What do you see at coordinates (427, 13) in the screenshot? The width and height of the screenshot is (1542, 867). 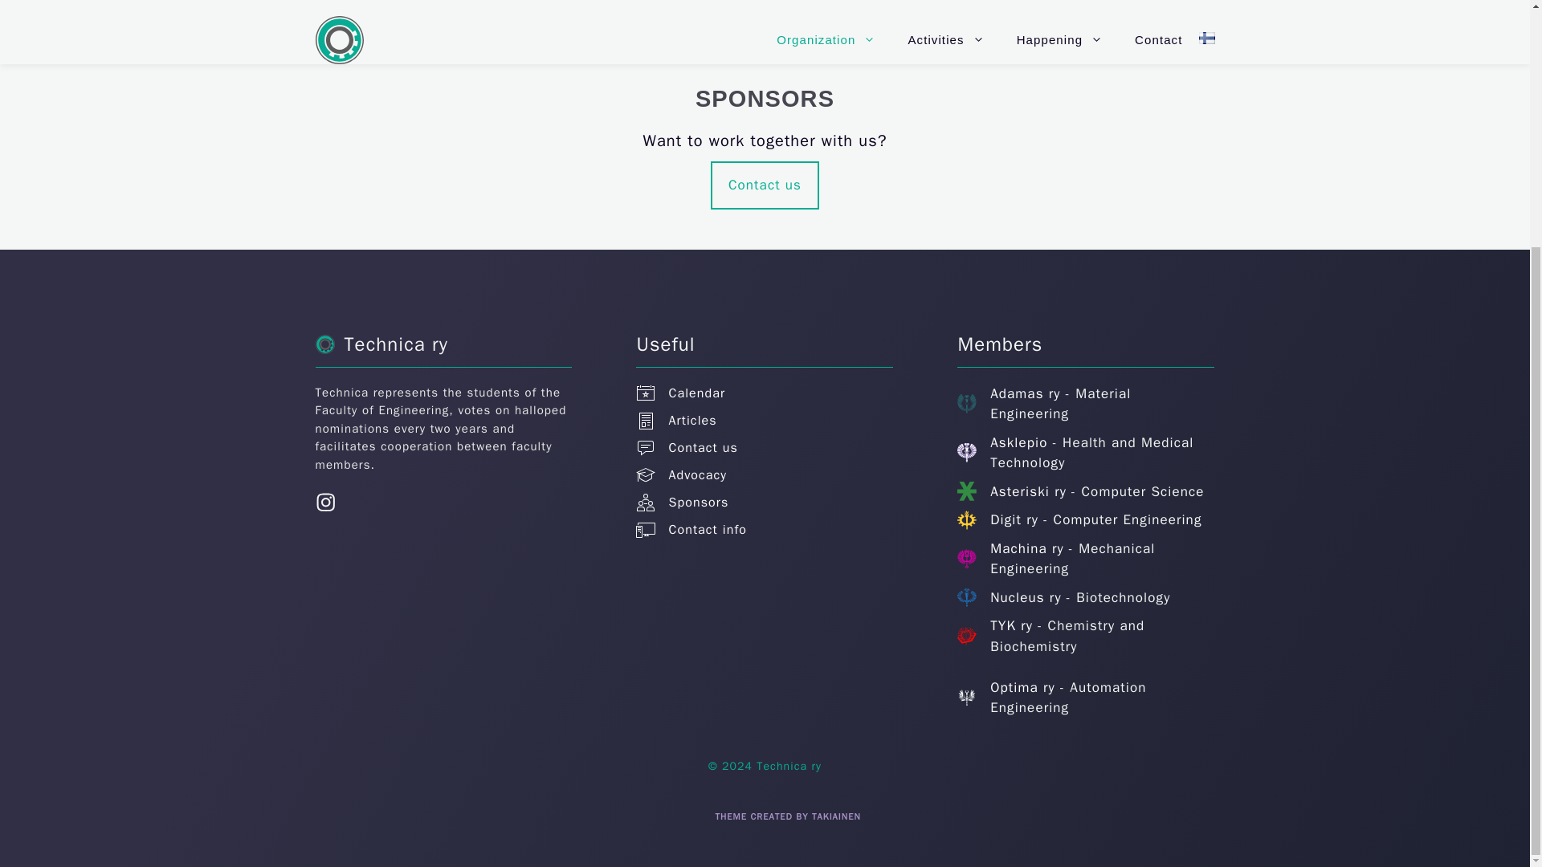 I see `GO TO` at bounding box center [427, 13].